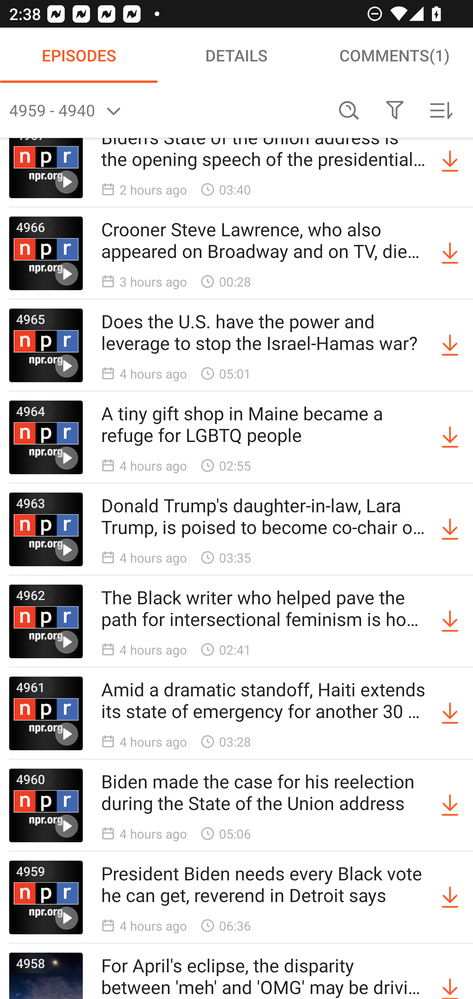 This screenshot has height=999, width=473. I want to click on Download, so click(450, 621).